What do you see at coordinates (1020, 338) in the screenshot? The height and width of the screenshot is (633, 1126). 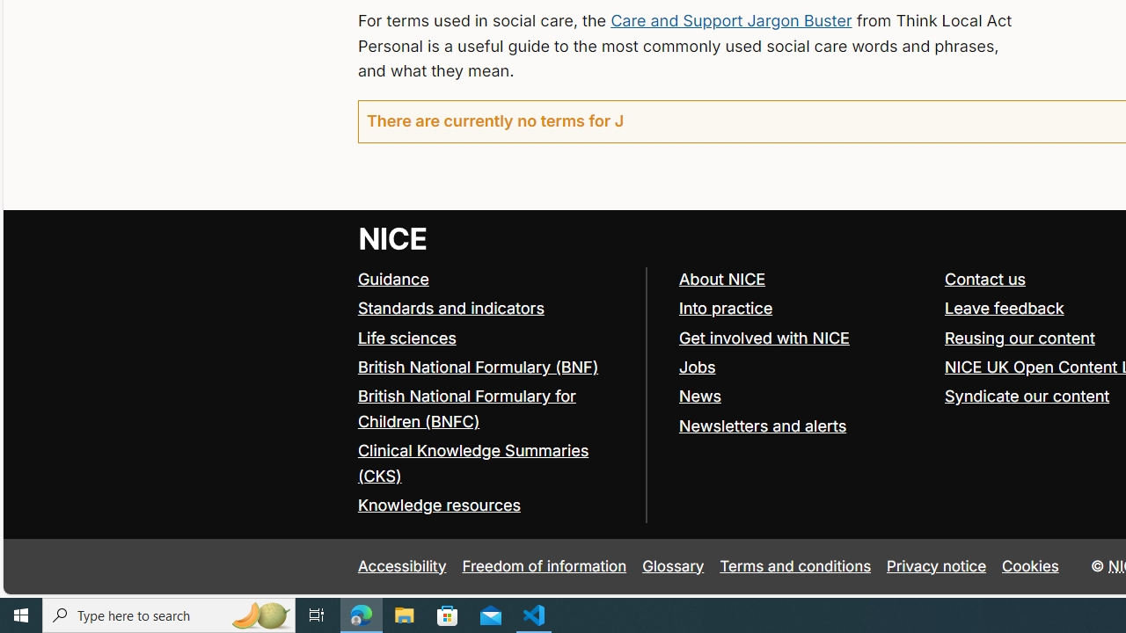 I see `Reusing our content` at bounding box center [1020, 338].